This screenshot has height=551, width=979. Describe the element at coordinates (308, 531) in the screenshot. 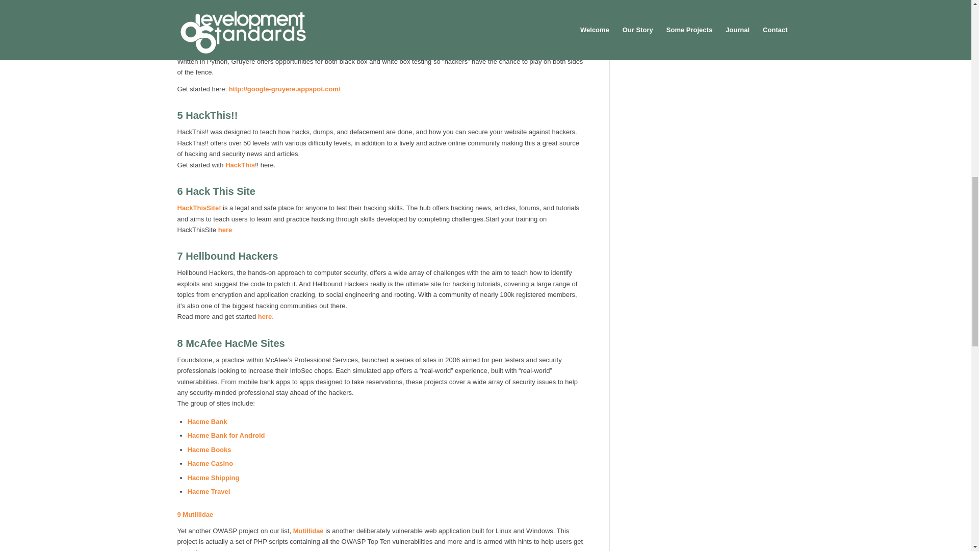

I see `Mutillidae` at that location.